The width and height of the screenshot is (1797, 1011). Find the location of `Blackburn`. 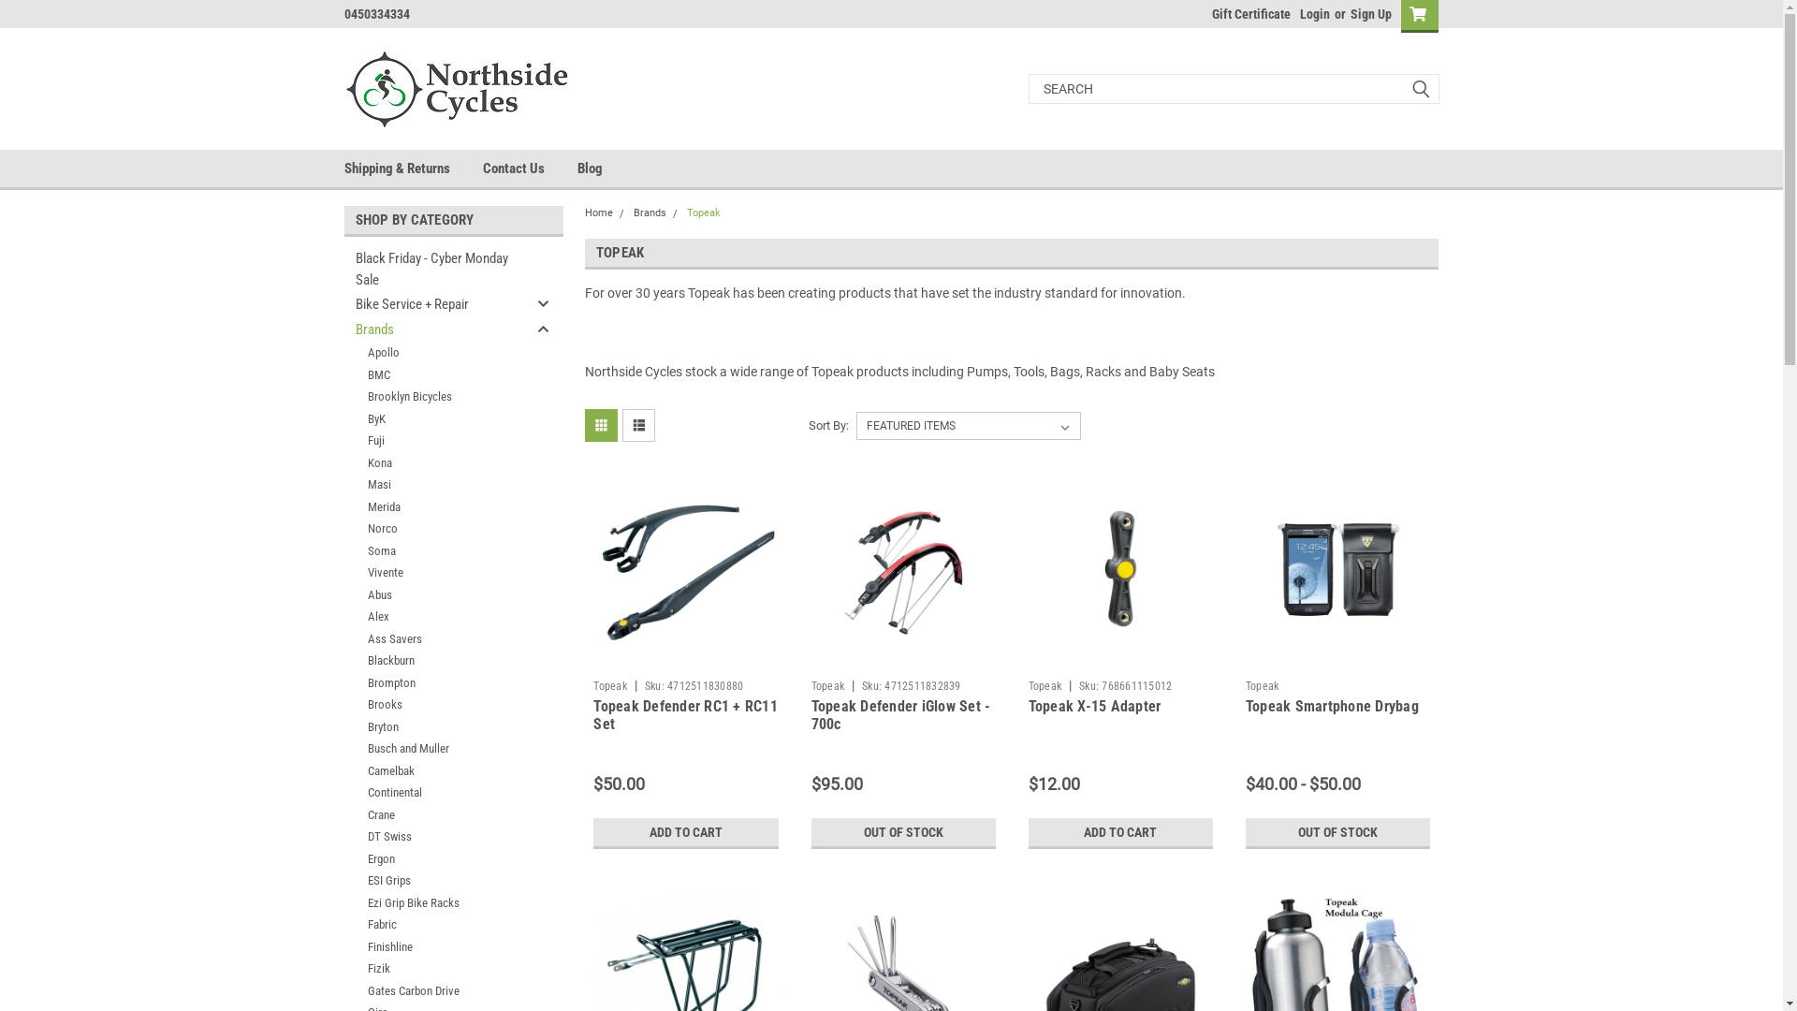

Blackburn is located at coordinates (438, 661).